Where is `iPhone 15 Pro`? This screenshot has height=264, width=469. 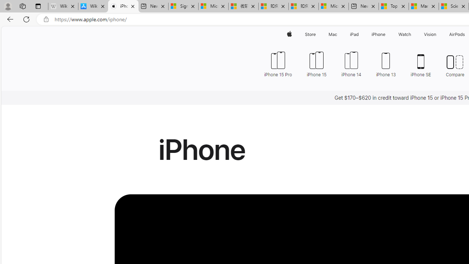
iPhone 15 Pro is located at coordinates (281, 64).